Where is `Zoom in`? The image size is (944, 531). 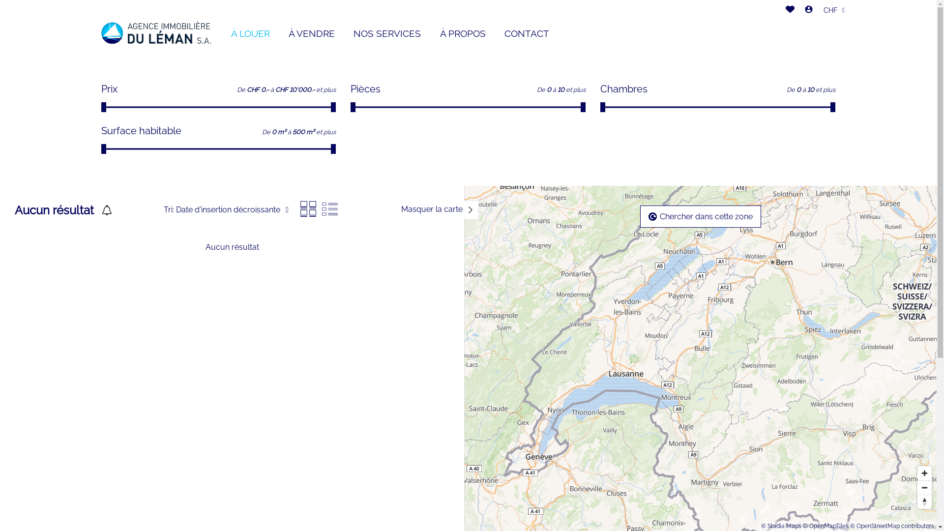 Zoom in is located at coordinates (924, 473).